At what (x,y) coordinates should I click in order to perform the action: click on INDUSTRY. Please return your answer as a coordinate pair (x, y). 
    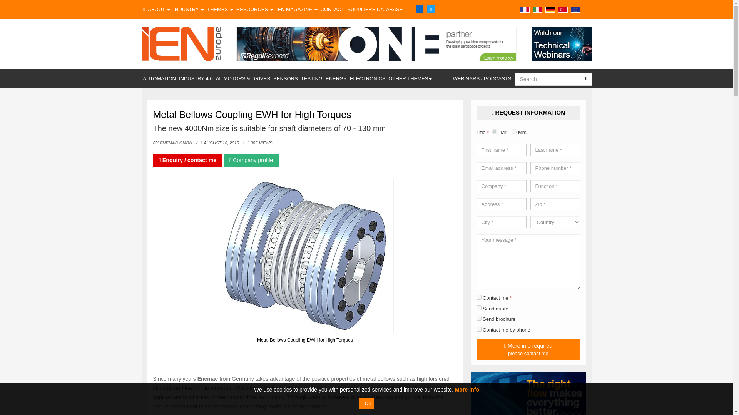
    Looking at the image, I should click on (188, 9).